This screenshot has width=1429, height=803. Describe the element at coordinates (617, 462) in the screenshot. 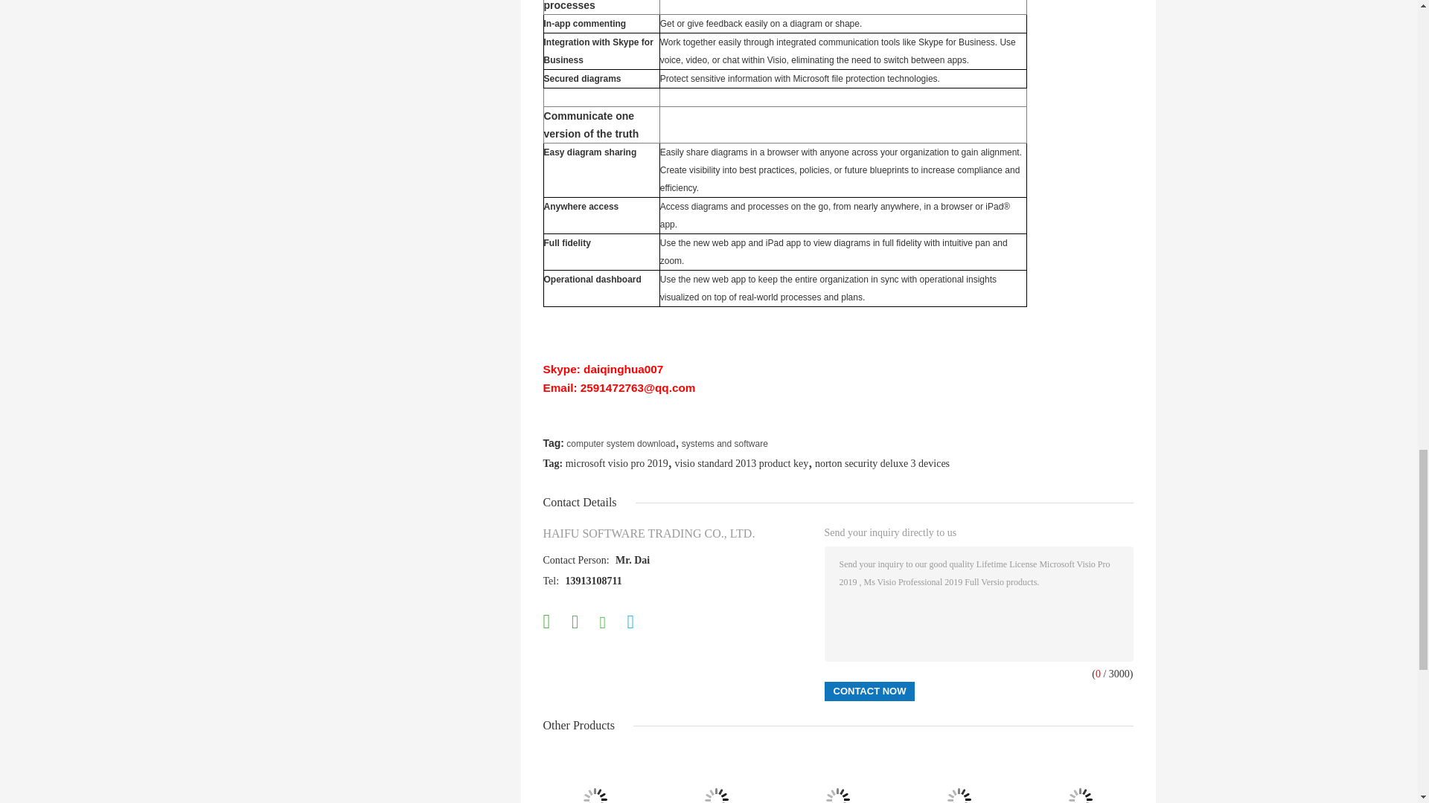

I see `microsoft visio pro 2019` at that location.